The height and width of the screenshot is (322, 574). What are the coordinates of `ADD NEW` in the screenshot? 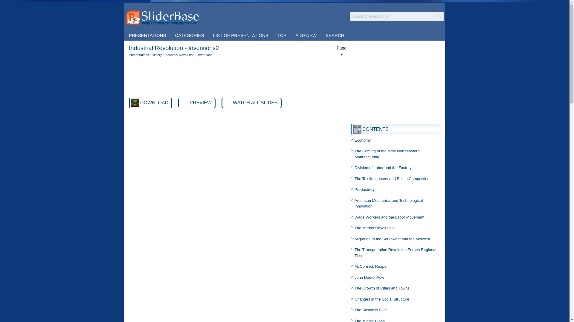 It's located at (306, 35).